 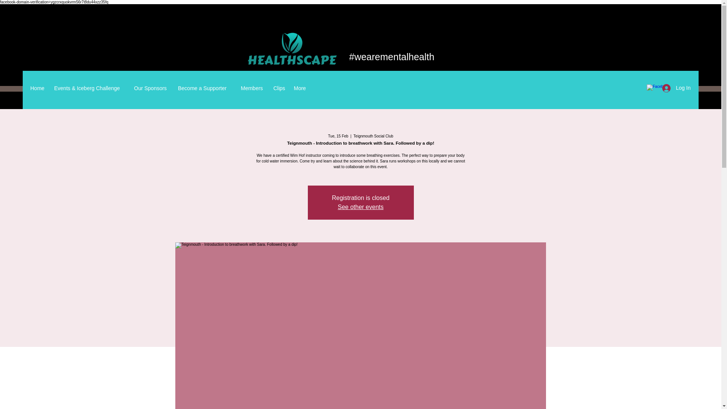 What do you see at coordinates (253, 88) in the screenshot?
I see `Members` at bounding box center [253, 88].